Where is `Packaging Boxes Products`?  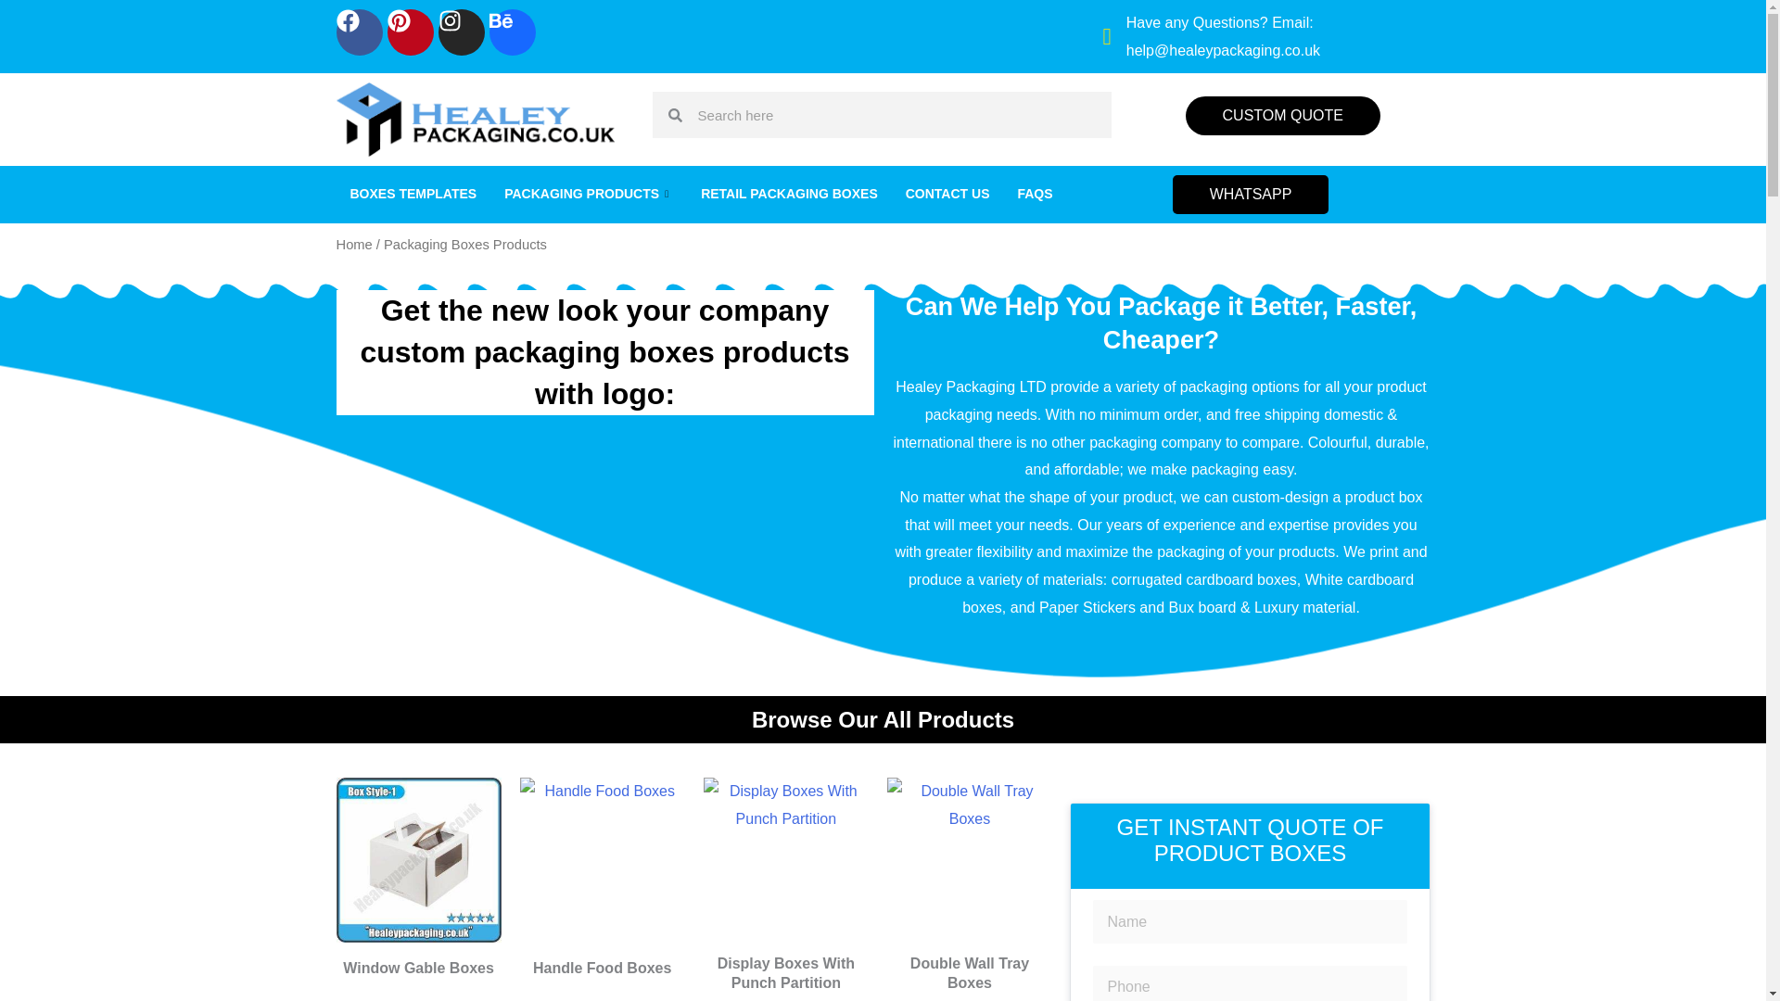
Packaging Boxes Products is located at coordinates (969, 860).